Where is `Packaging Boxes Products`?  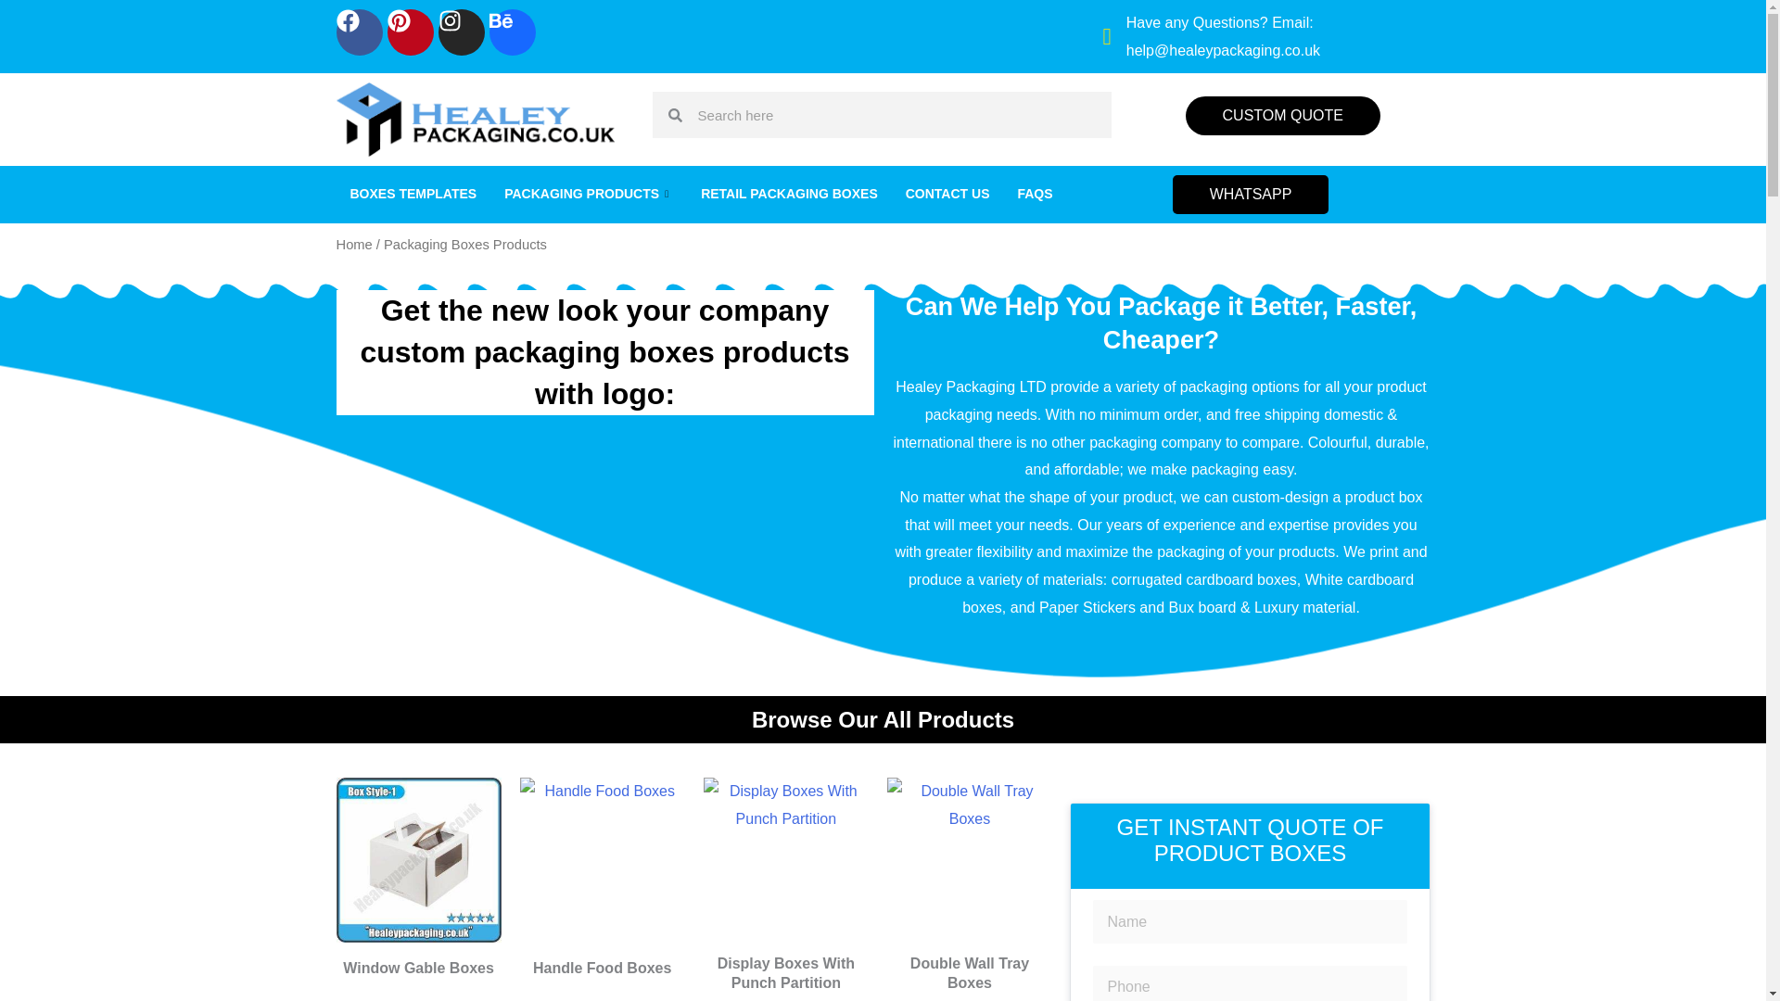
Packaging Boxes Products is located at coordinates (969, 860).